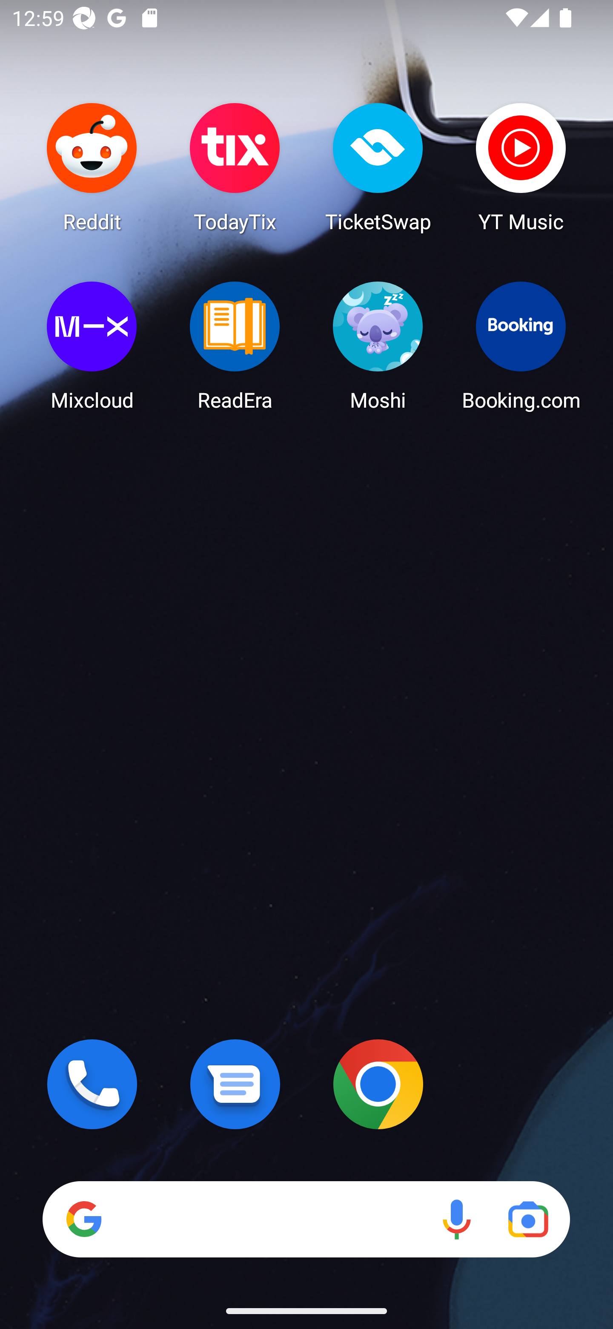  I want to click on TodayTix, so click(235, 167).